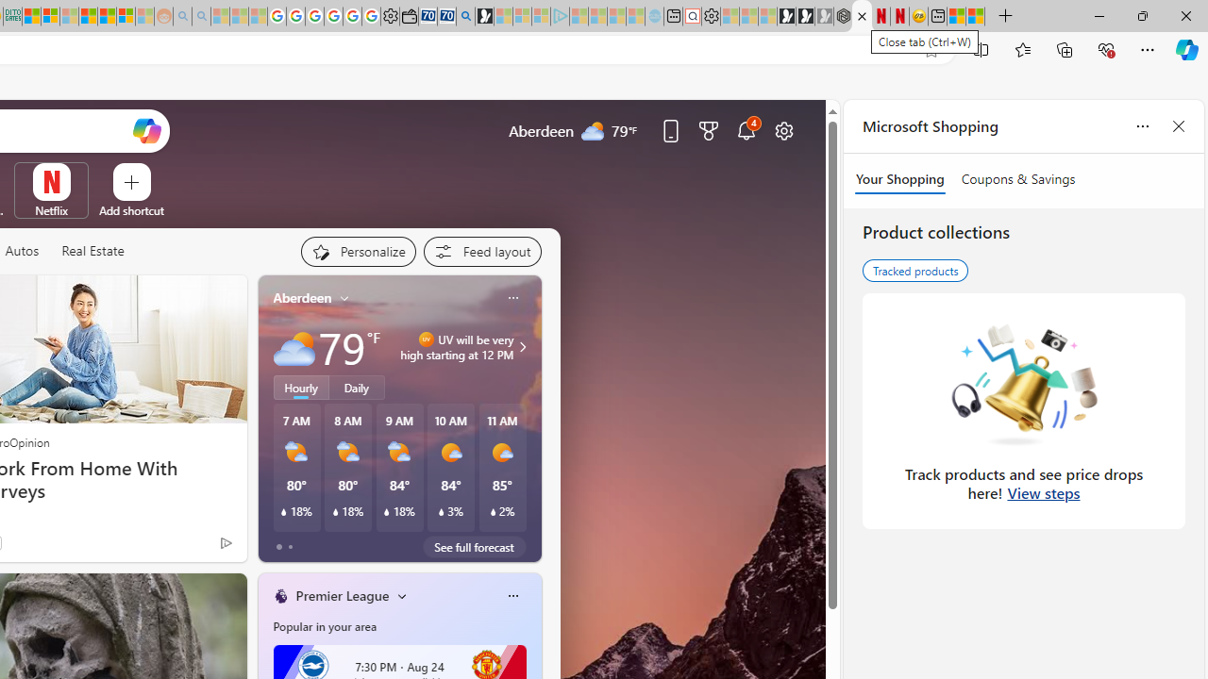  I want to click on next, so click(532, 419).